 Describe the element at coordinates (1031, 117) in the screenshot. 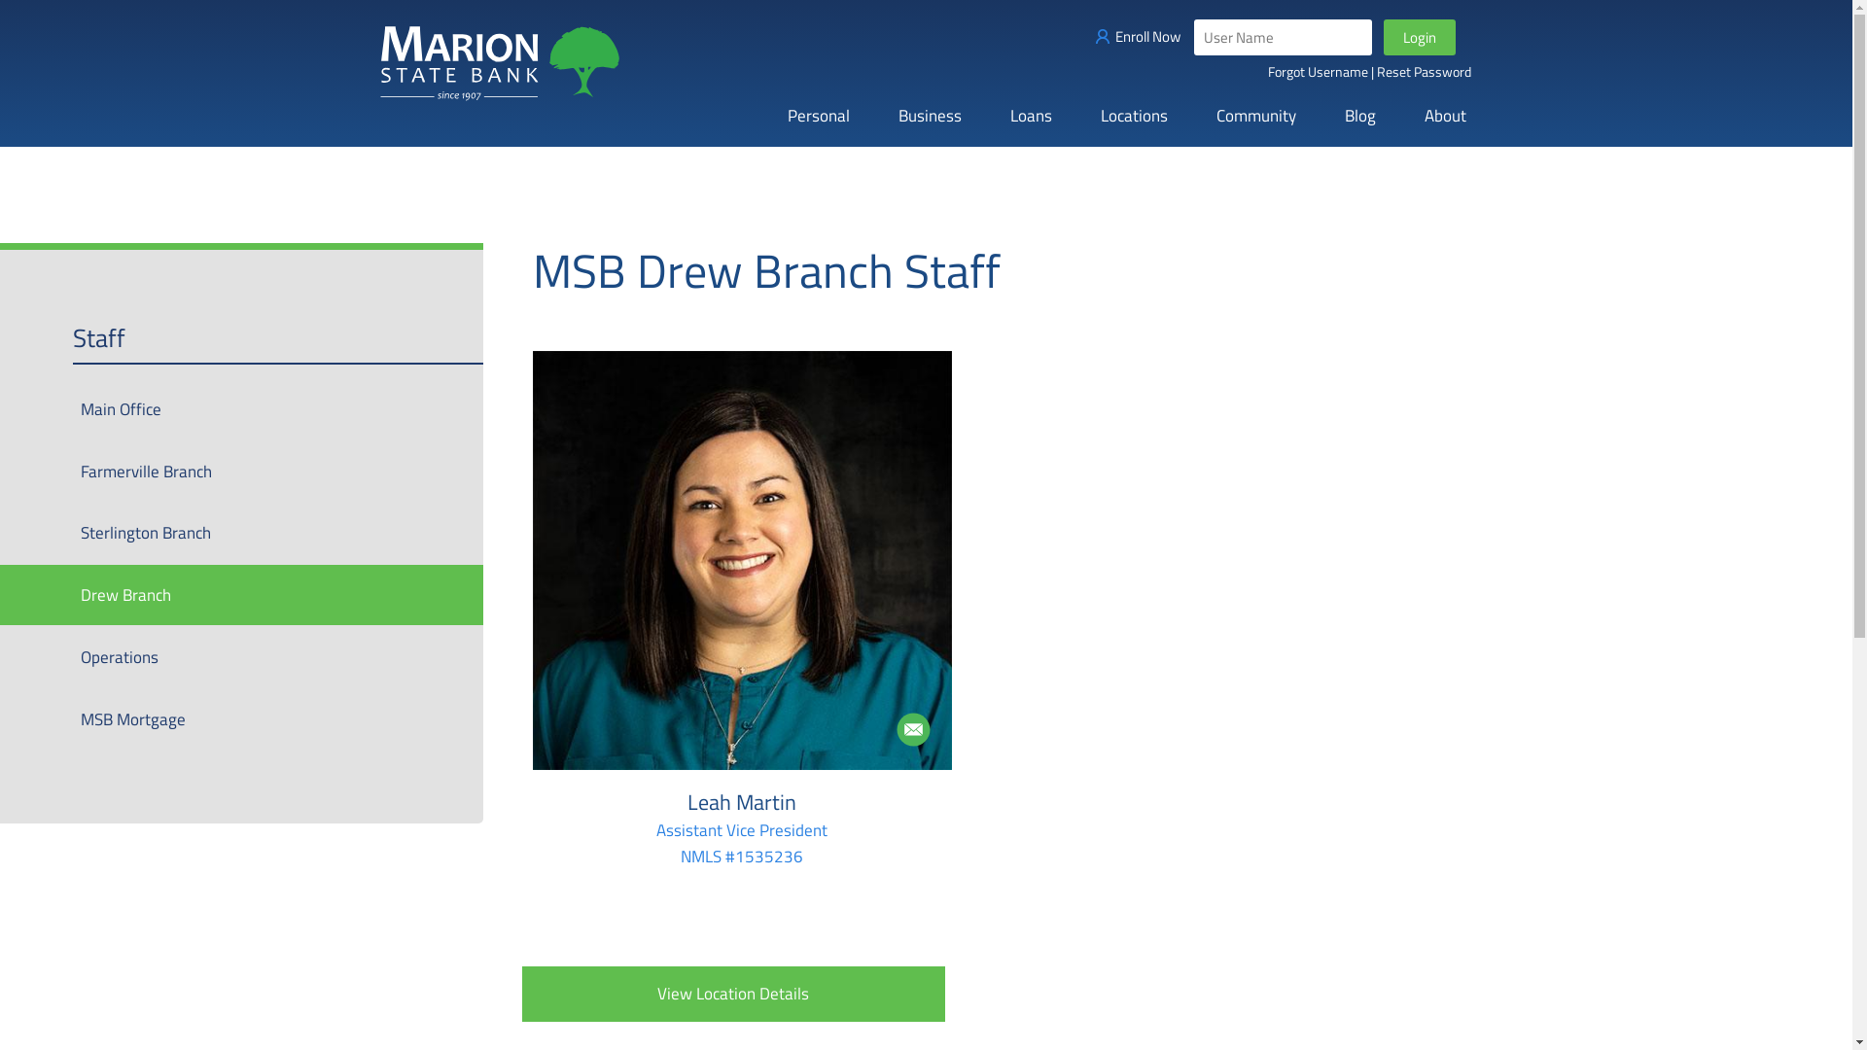

I see `Loans` at that location.